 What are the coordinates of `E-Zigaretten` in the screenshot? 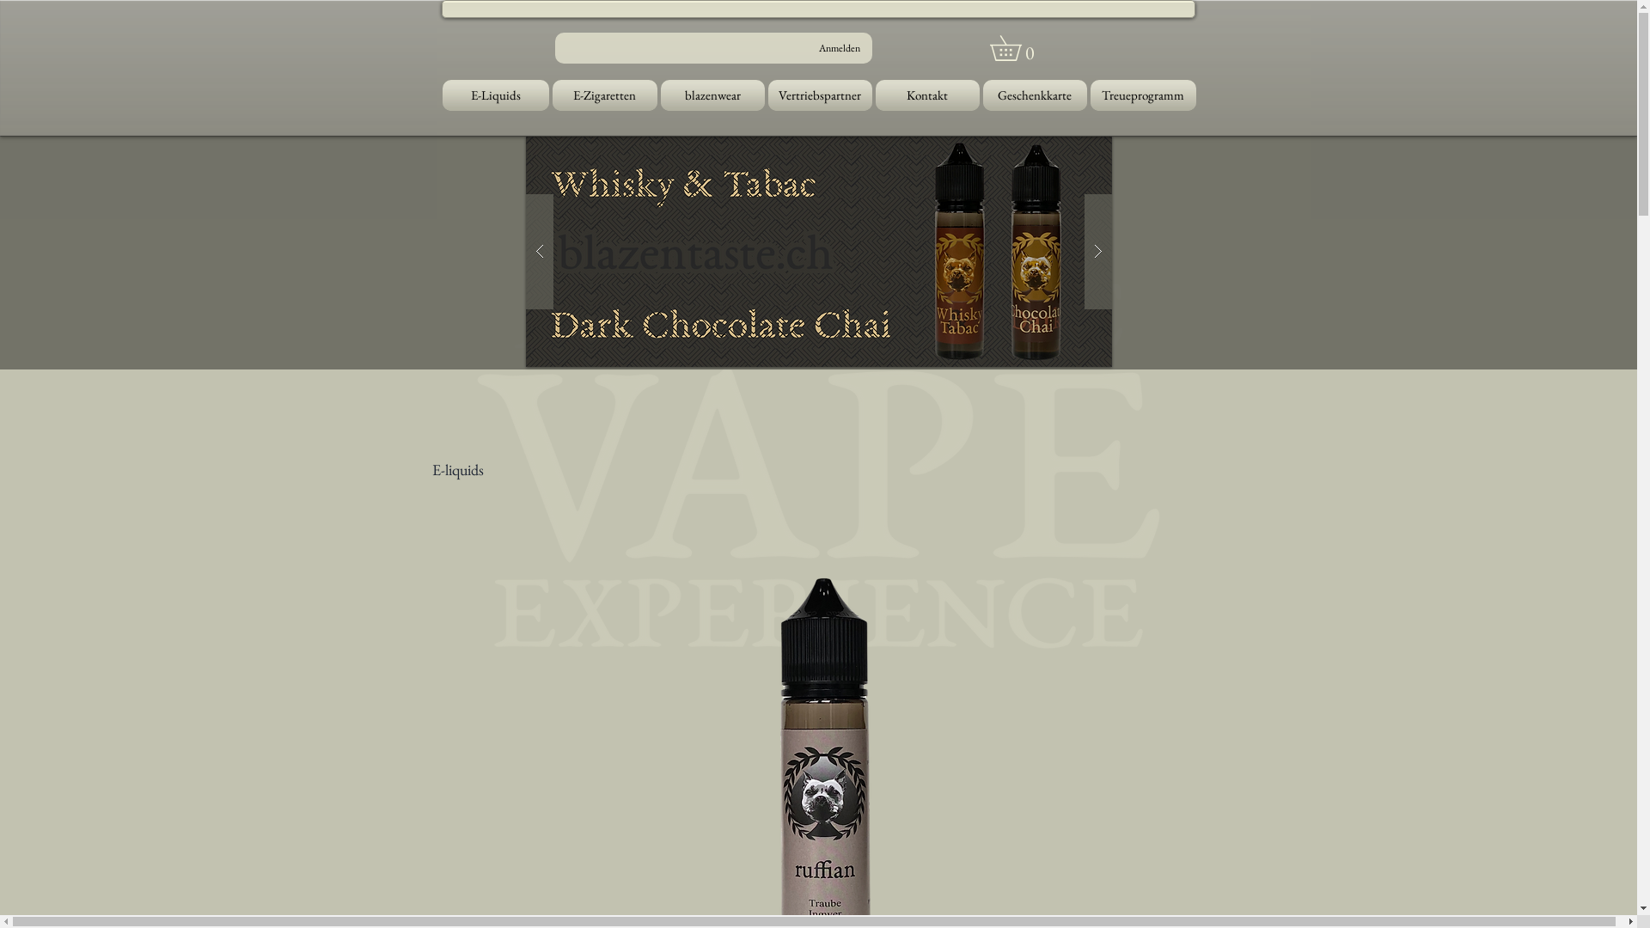 It's located at (604, 95).